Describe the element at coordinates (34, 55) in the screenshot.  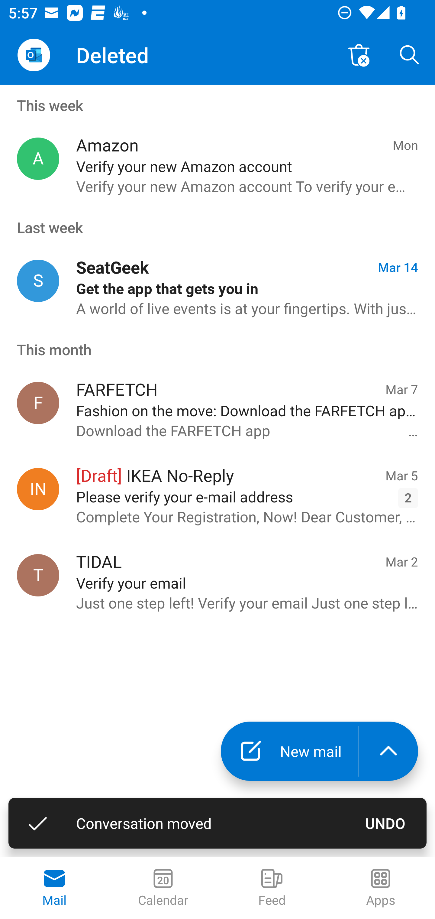
I see `Open Navigation Drawer` at that location.